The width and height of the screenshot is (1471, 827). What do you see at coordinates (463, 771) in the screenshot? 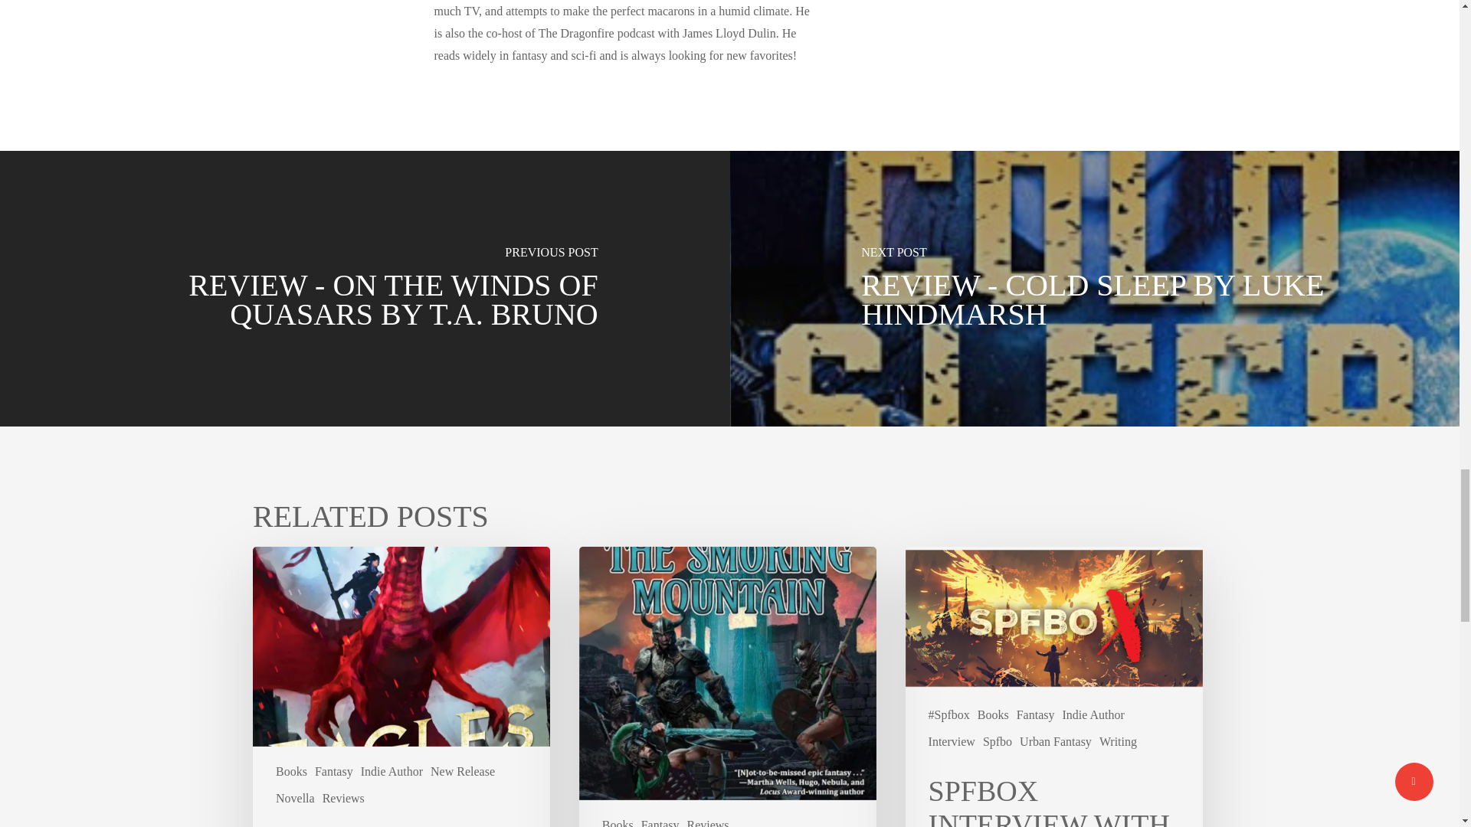
I see `New Release` at bounding box center [463, 771].